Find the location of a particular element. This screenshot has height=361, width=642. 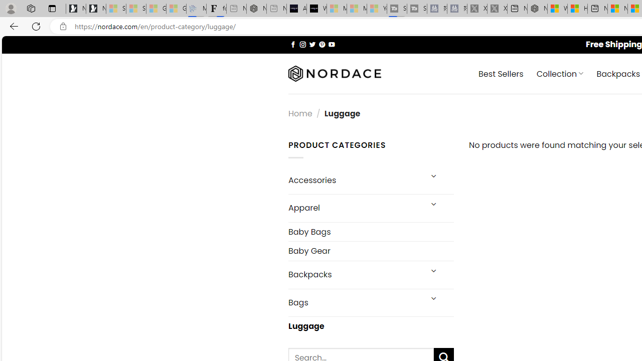

Luggage is located at coordinates (371, 326).